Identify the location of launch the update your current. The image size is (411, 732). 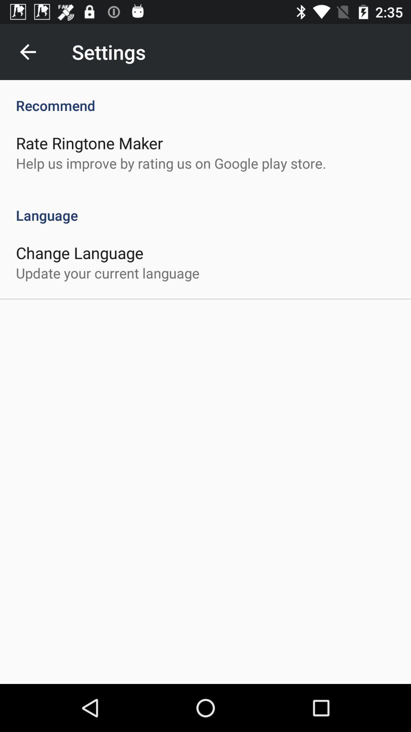
(108, 273).